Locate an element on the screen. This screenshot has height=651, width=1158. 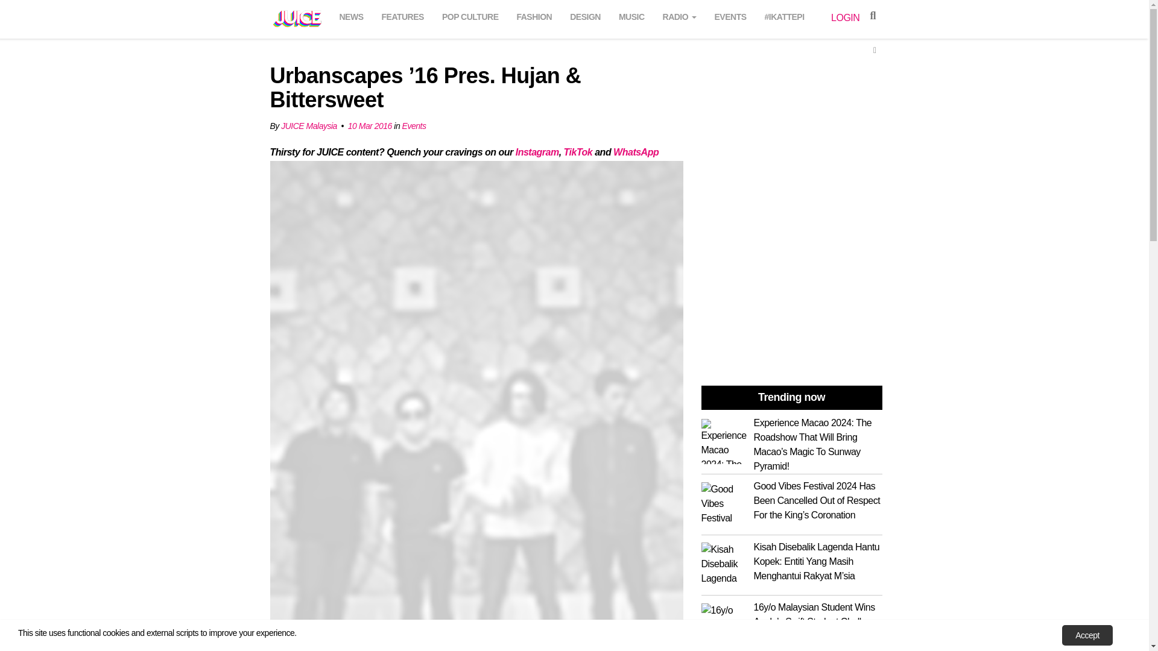
DESIGN is located at coordinates (585, 15).